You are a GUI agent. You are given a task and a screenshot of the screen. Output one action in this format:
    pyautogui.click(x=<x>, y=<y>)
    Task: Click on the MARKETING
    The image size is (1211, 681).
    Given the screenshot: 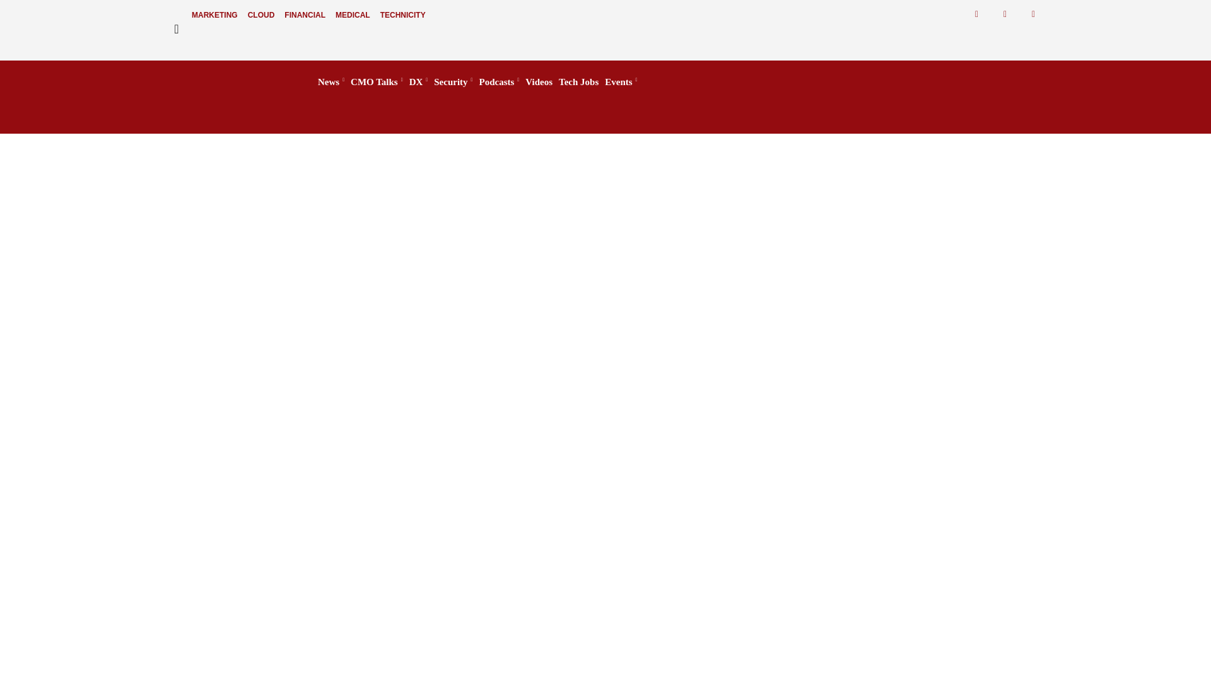 What is the action you would take?
    pyautogui.click(x=214, y=15)
    